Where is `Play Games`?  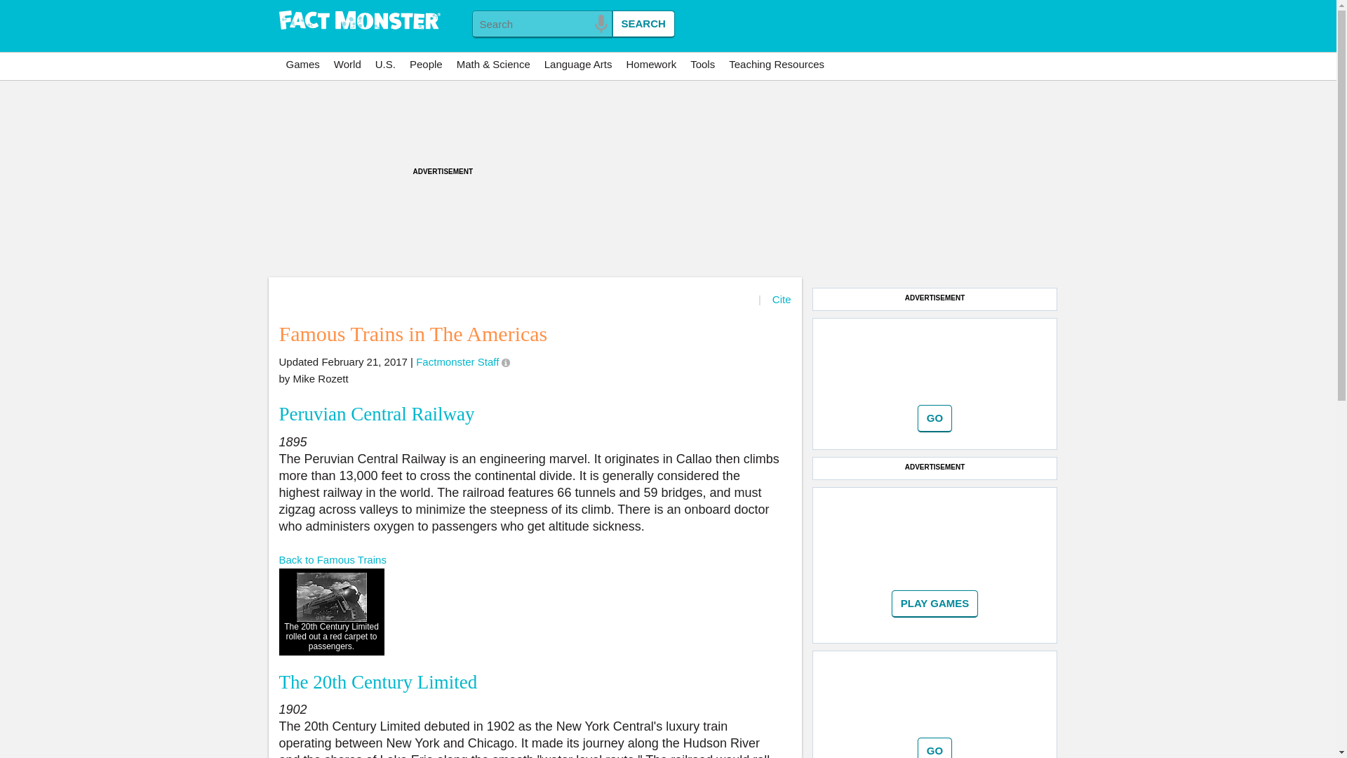
Play Games is located at coordinates (935, 604).